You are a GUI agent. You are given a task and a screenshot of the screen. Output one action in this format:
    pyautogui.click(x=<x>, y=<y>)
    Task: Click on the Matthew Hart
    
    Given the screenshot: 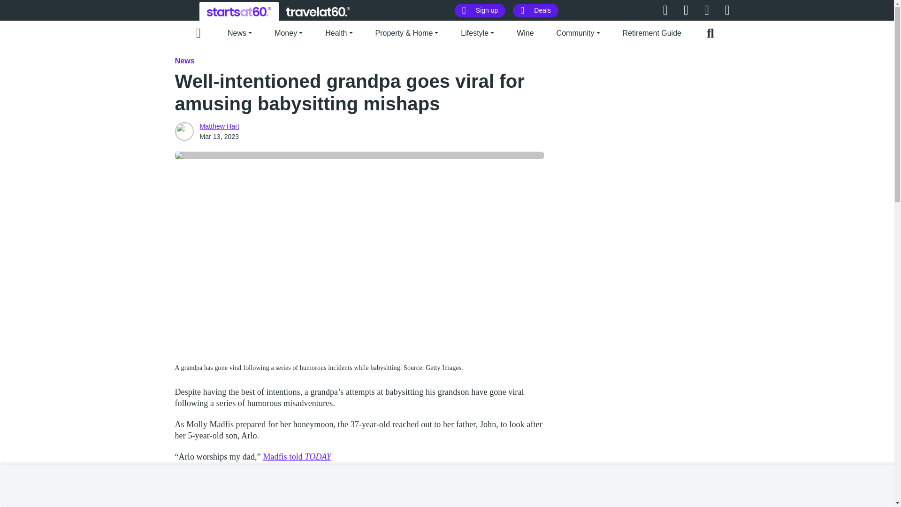 What is the action you would take?
    pyautogui.click(x=220, y=126)
    